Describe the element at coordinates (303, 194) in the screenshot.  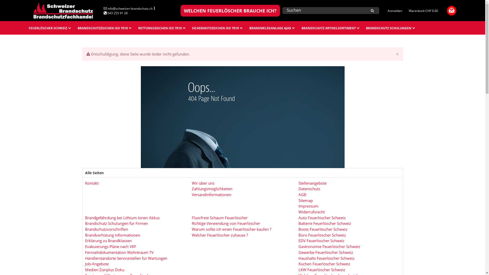
I see `AGB` at that location.